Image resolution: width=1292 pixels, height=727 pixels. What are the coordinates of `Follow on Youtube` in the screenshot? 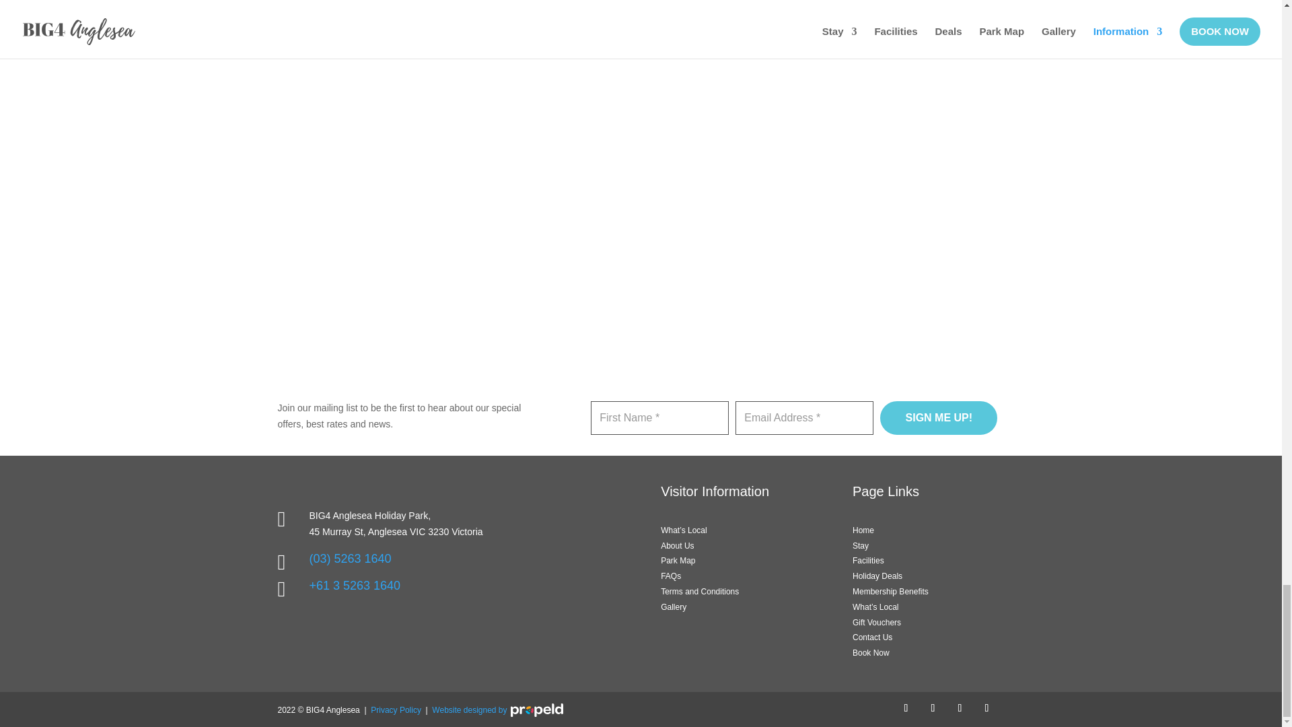 It's located at (959, 708).